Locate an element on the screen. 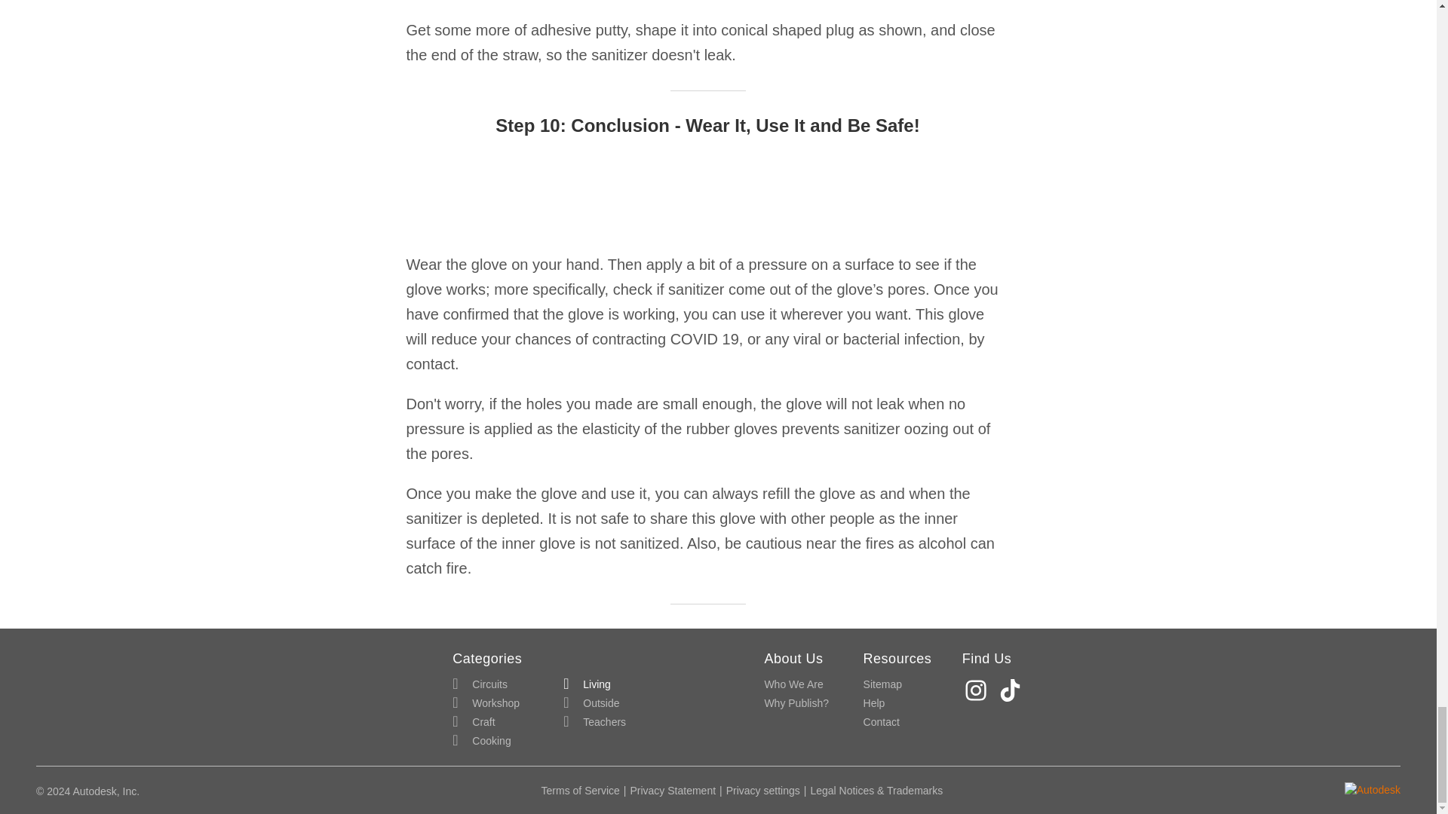 Image resolution: width=1448 pixels, height=814 pixels. Sitemap is located at coordinates (882, 684).